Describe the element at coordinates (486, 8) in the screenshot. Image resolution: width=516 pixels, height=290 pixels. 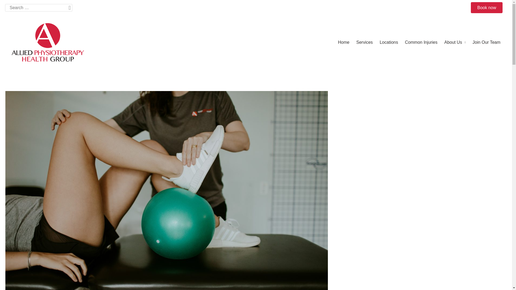
I see `Book now` at that location.